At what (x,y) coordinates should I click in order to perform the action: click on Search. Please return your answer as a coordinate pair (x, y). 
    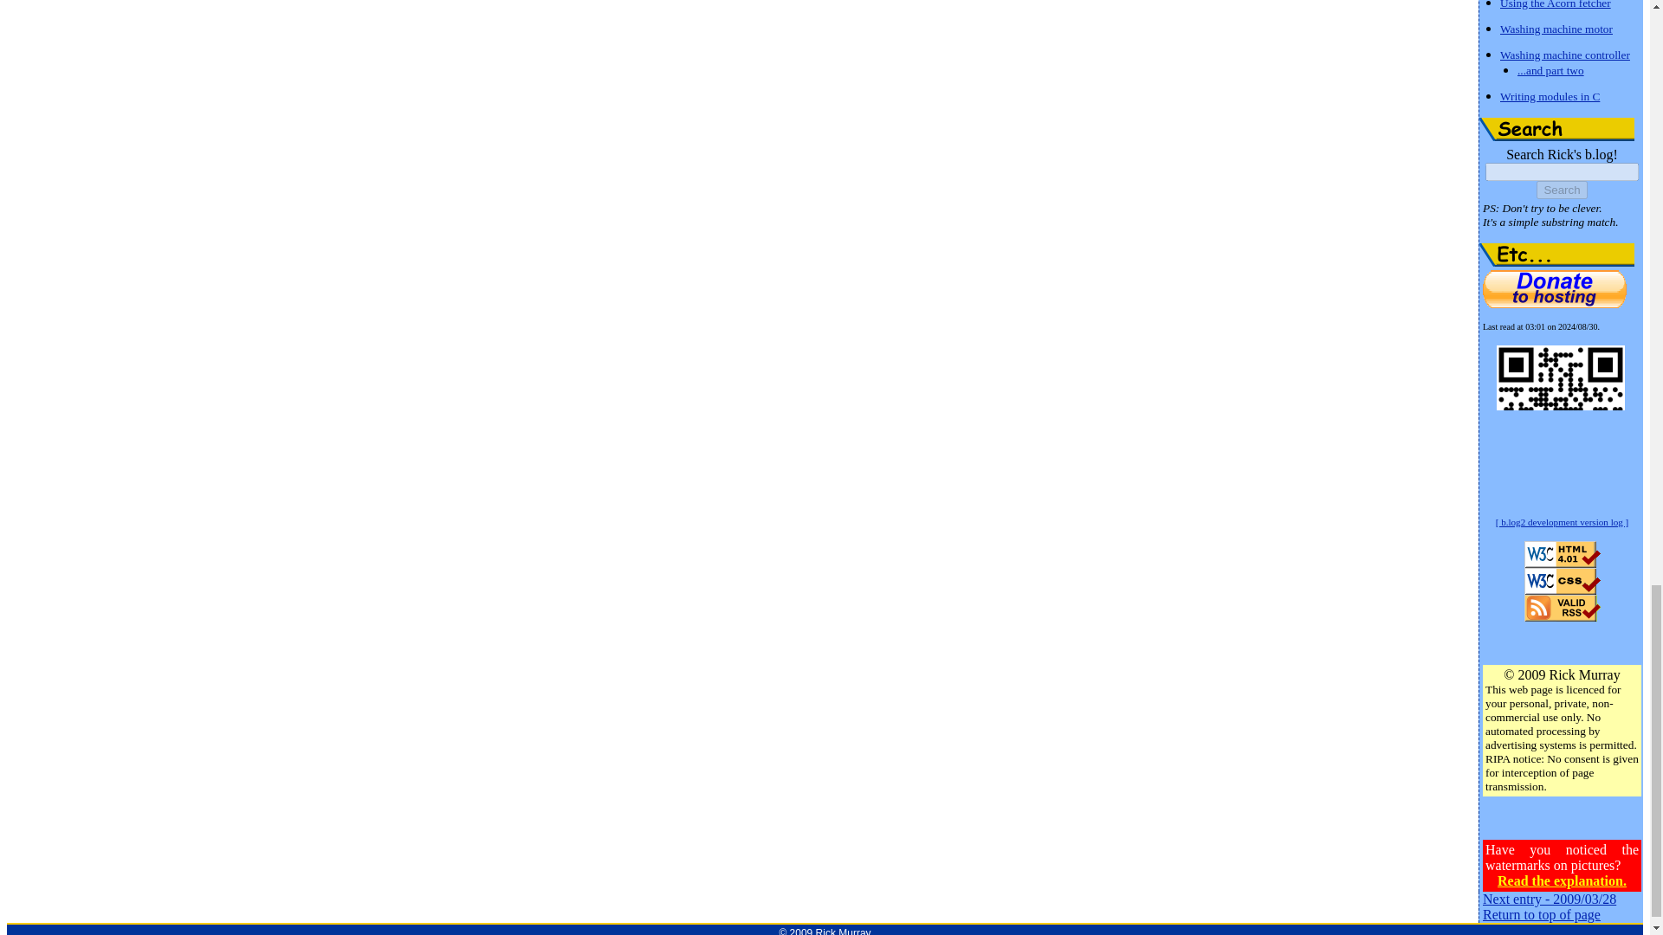
    Looking at the image, I should click on (1557, 130).